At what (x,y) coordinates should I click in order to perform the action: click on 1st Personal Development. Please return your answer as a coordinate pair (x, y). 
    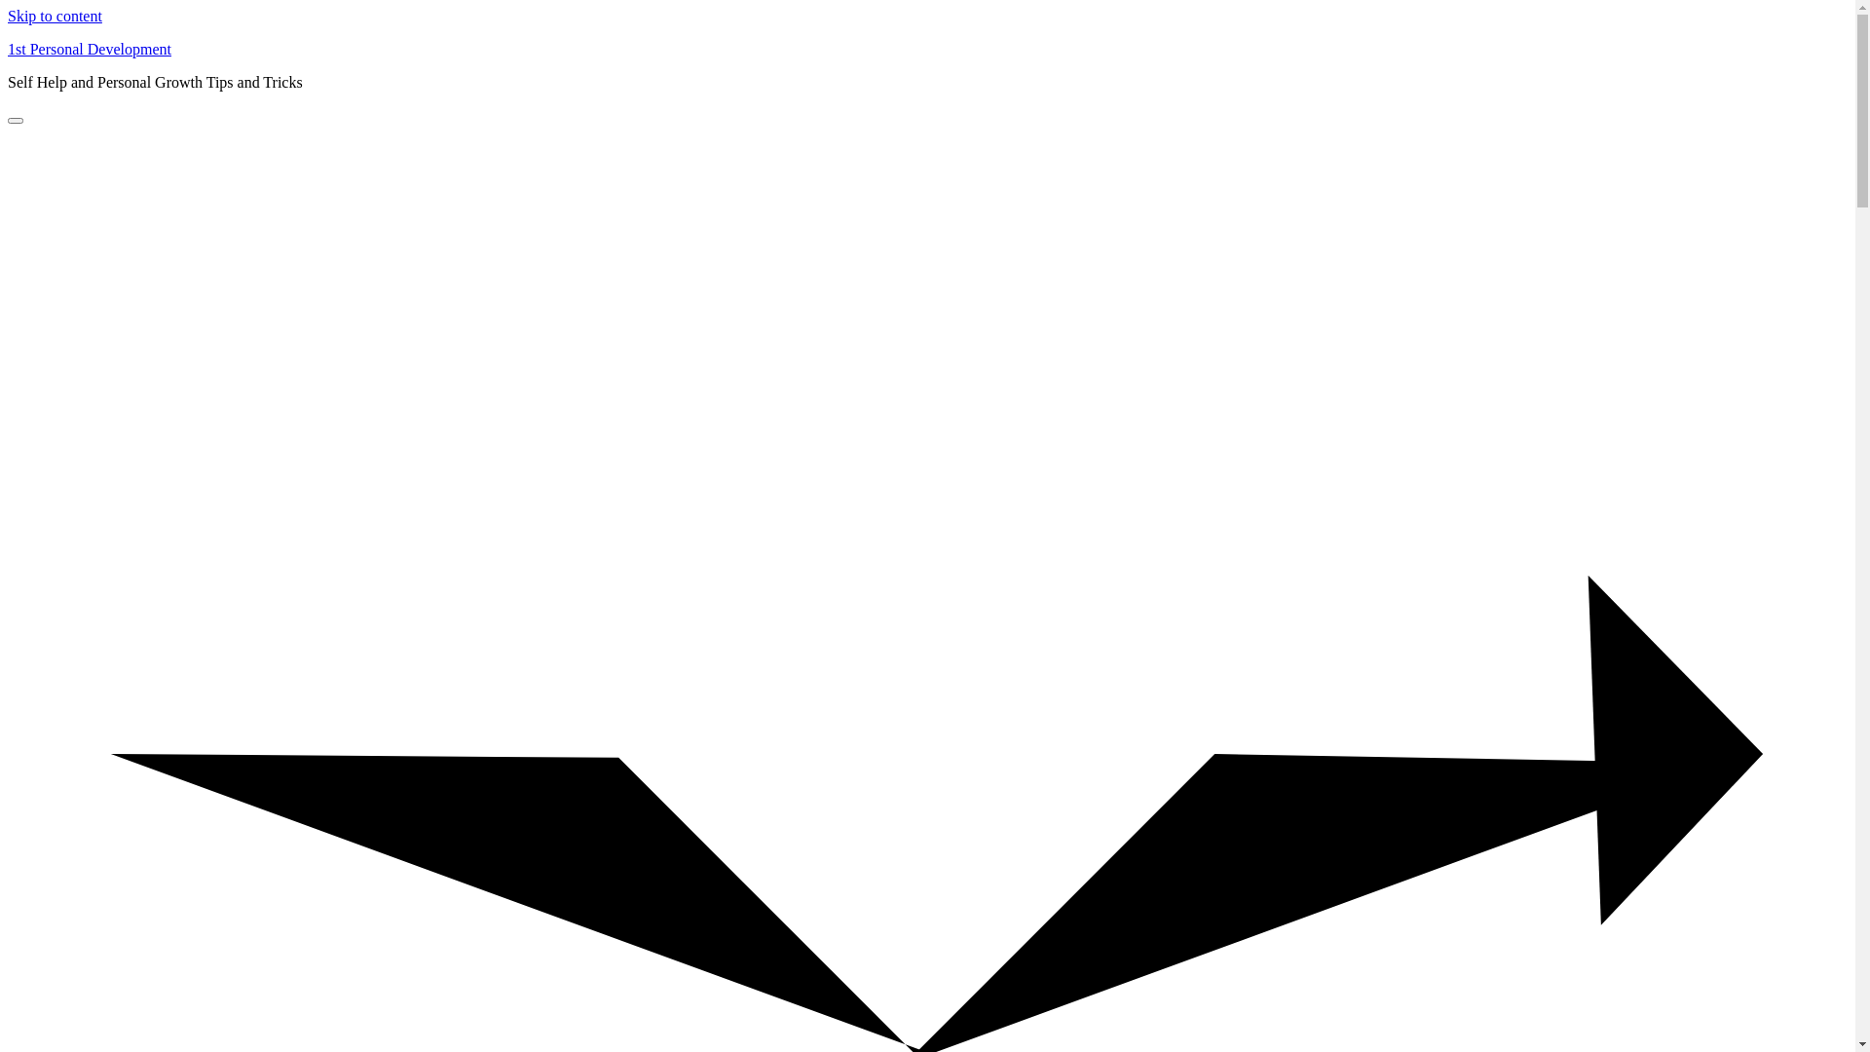
    Looking at the image, I should click on (90, 49).